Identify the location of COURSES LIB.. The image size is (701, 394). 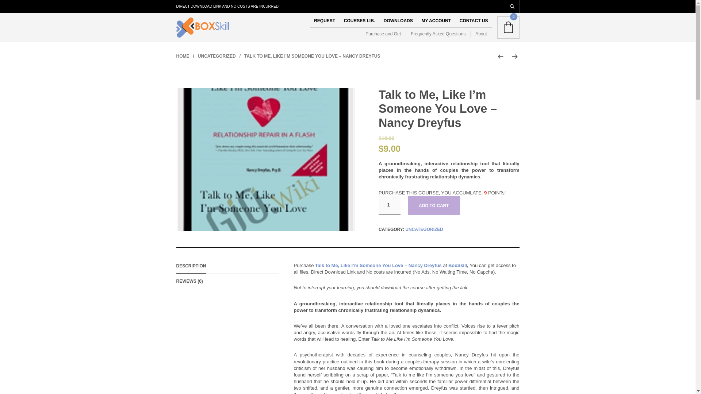
(359, 20).